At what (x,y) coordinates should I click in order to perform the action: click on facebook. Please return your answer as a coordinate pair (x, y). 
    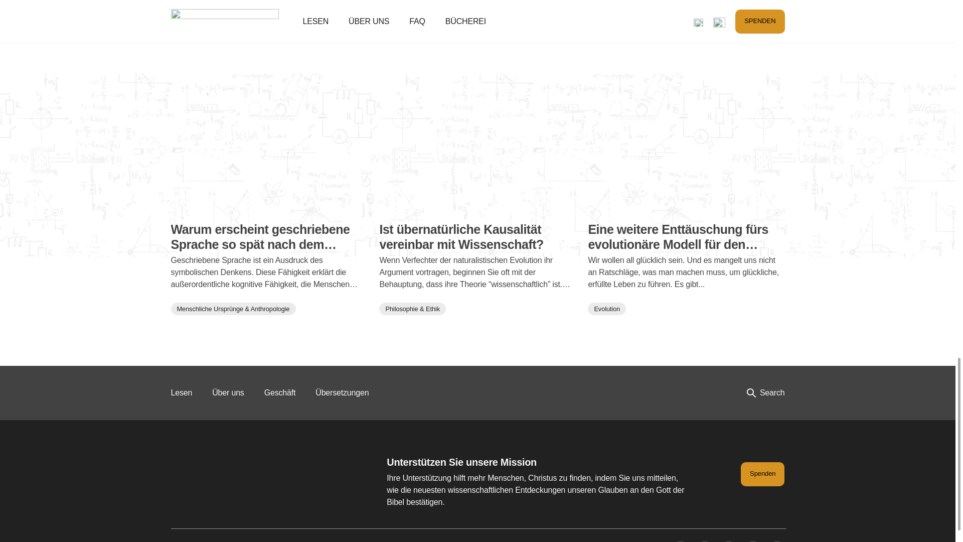
    Looking at the image, I should click on (680, 541).